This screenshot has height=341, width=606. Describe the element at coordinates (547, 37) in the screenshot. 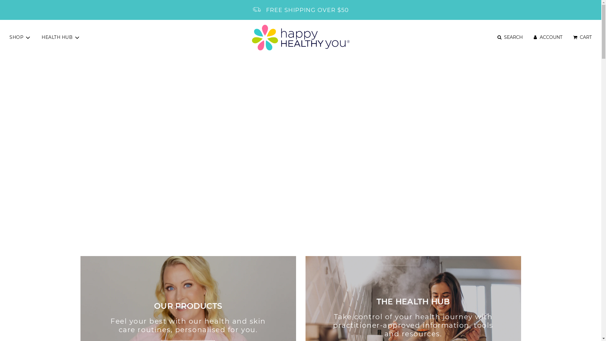

I see `ACCOUNT` at that location.